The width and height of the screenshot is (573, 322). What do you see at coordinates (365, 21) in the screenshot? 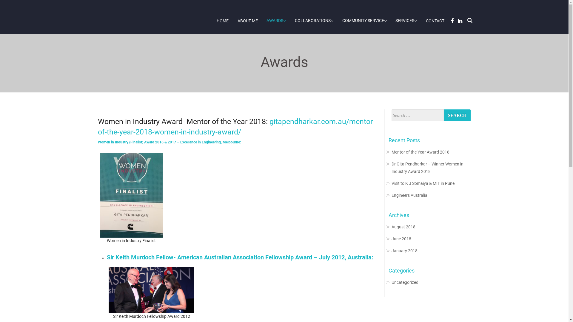
I see `COMMUNITY SERVICE` at bounding box center [365, 21].